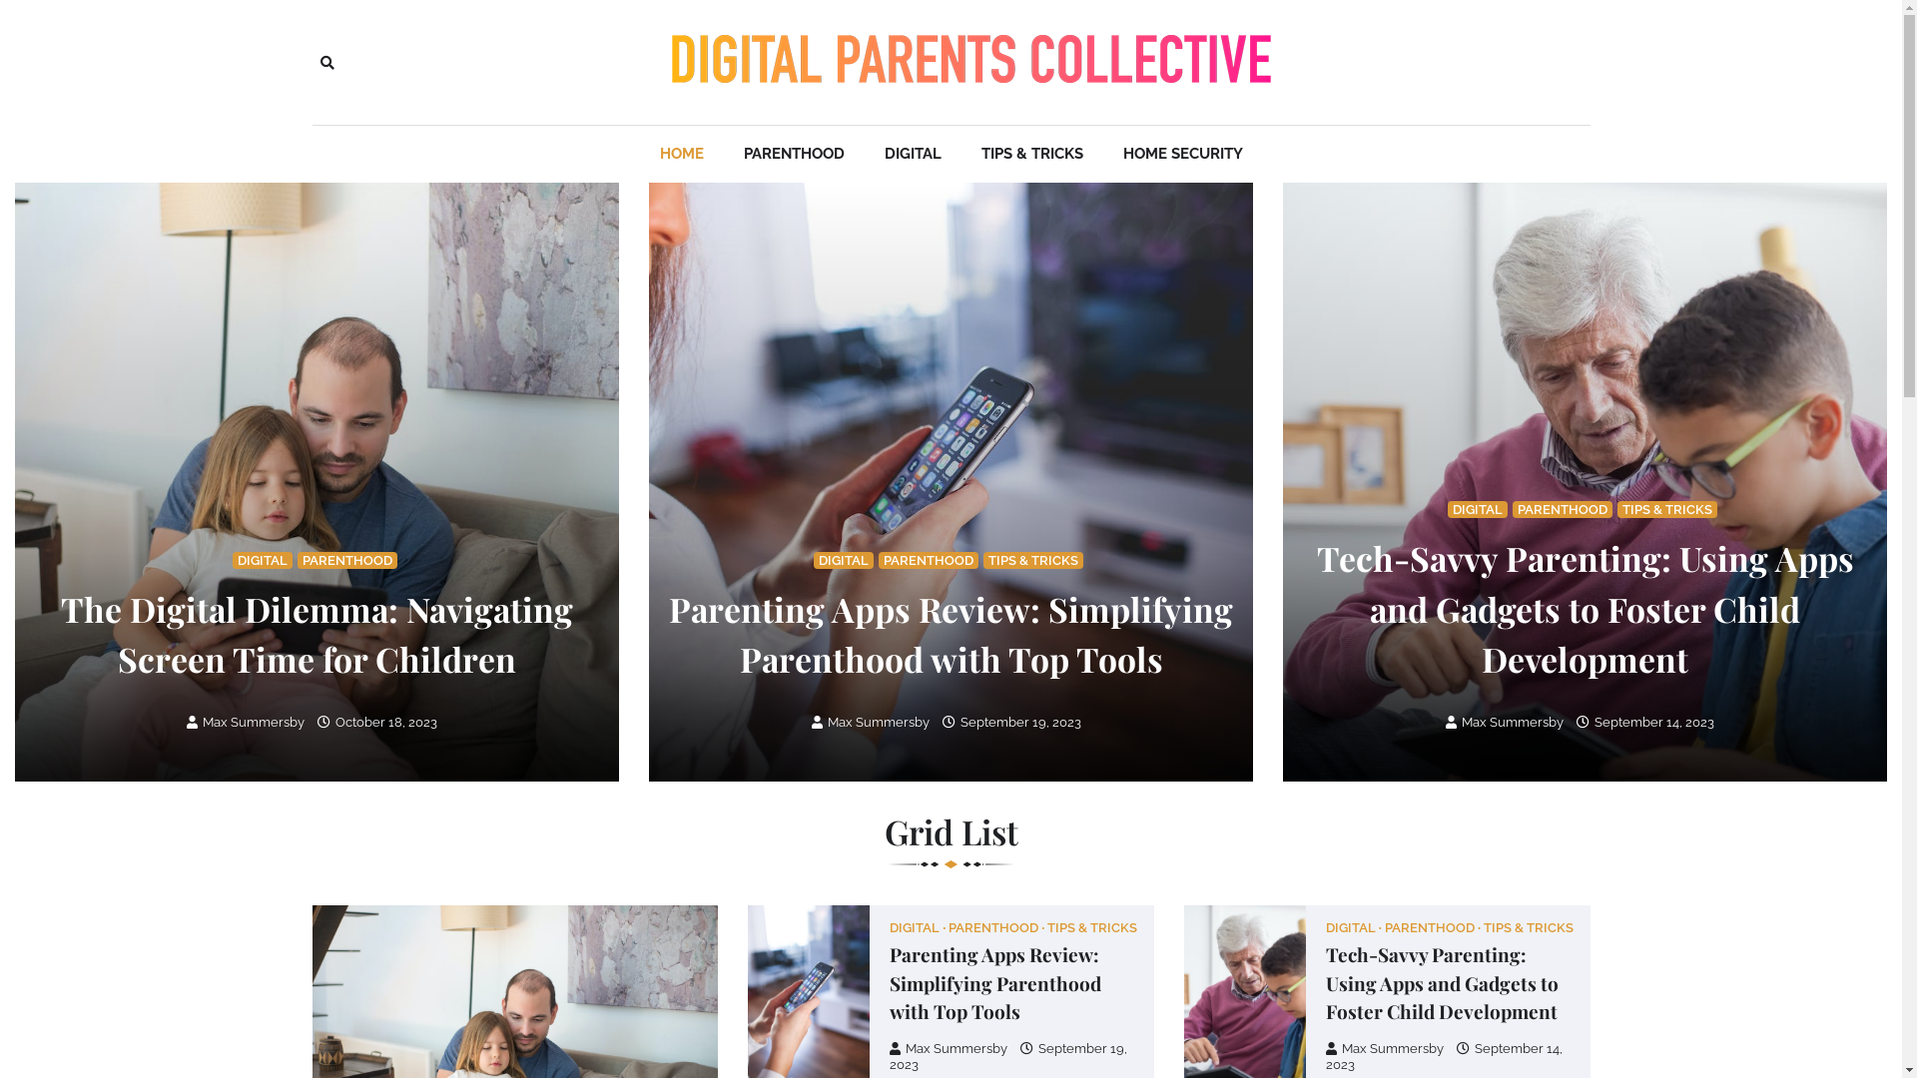 This screenshot has height=1078, width=1917. I want to click on Search, so click(326, 62).